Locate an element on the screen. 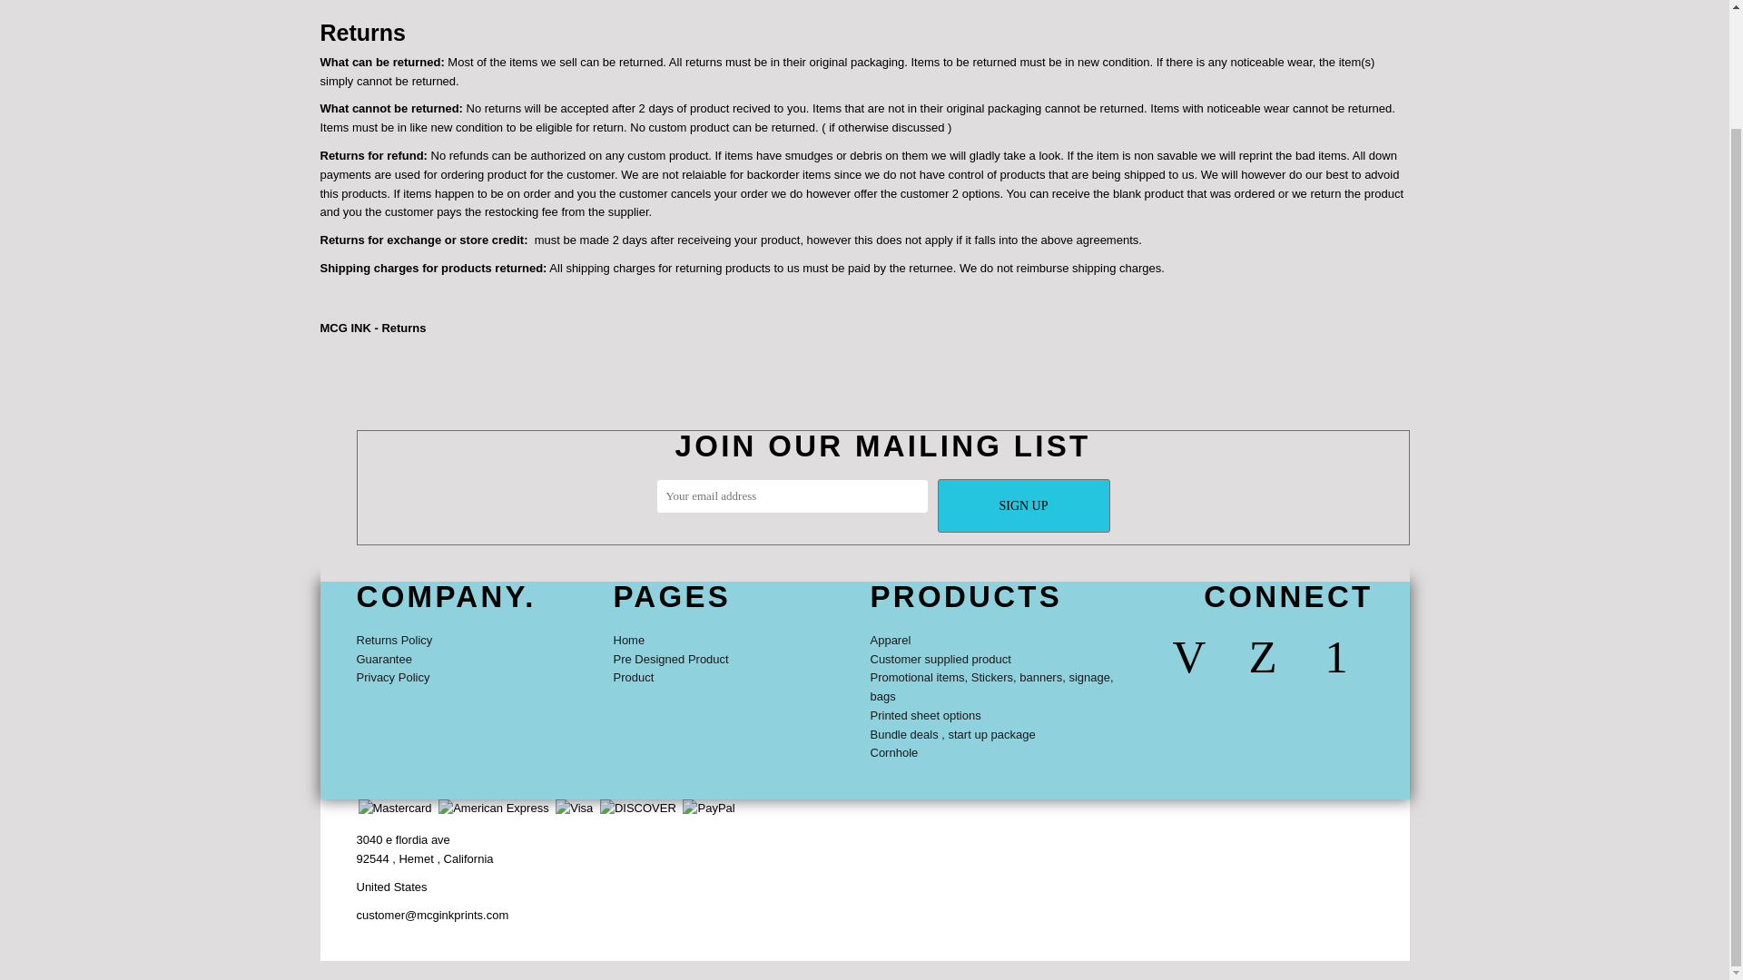 This screenshot has height=980, width=1743. Home is located at coordinates (628, 639).